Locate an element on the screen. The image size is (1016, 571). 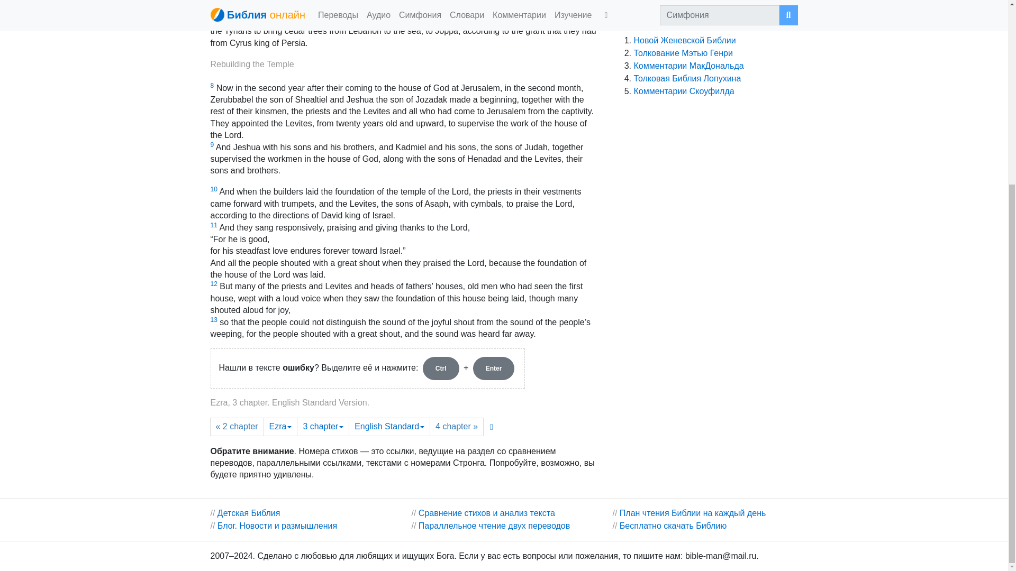
12 is located at coordinates (214, 284).